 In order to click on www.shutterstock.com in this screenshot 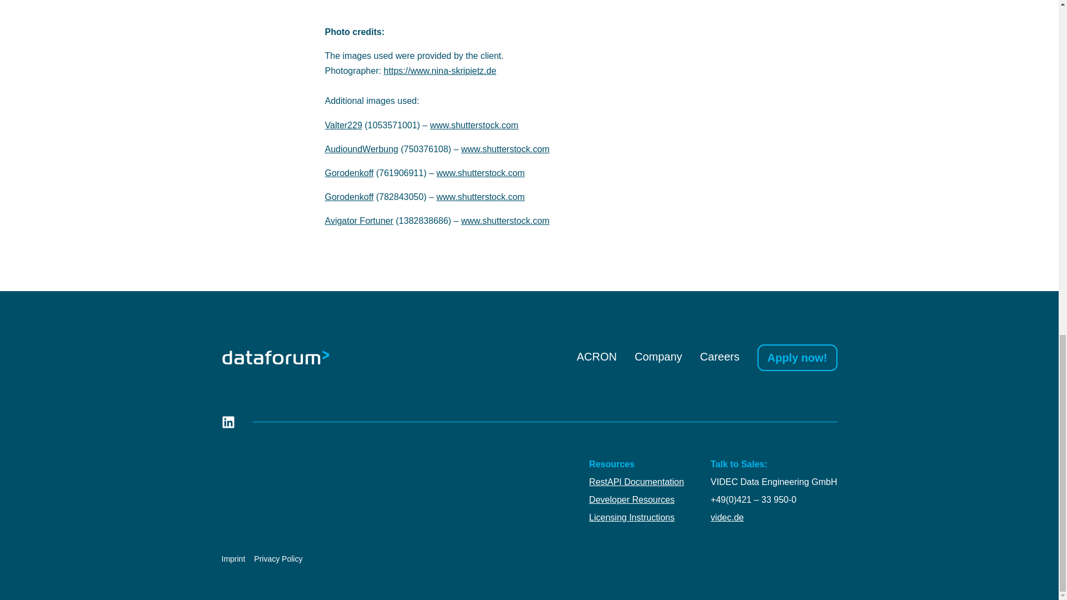, I will do `click(474, 126)`.